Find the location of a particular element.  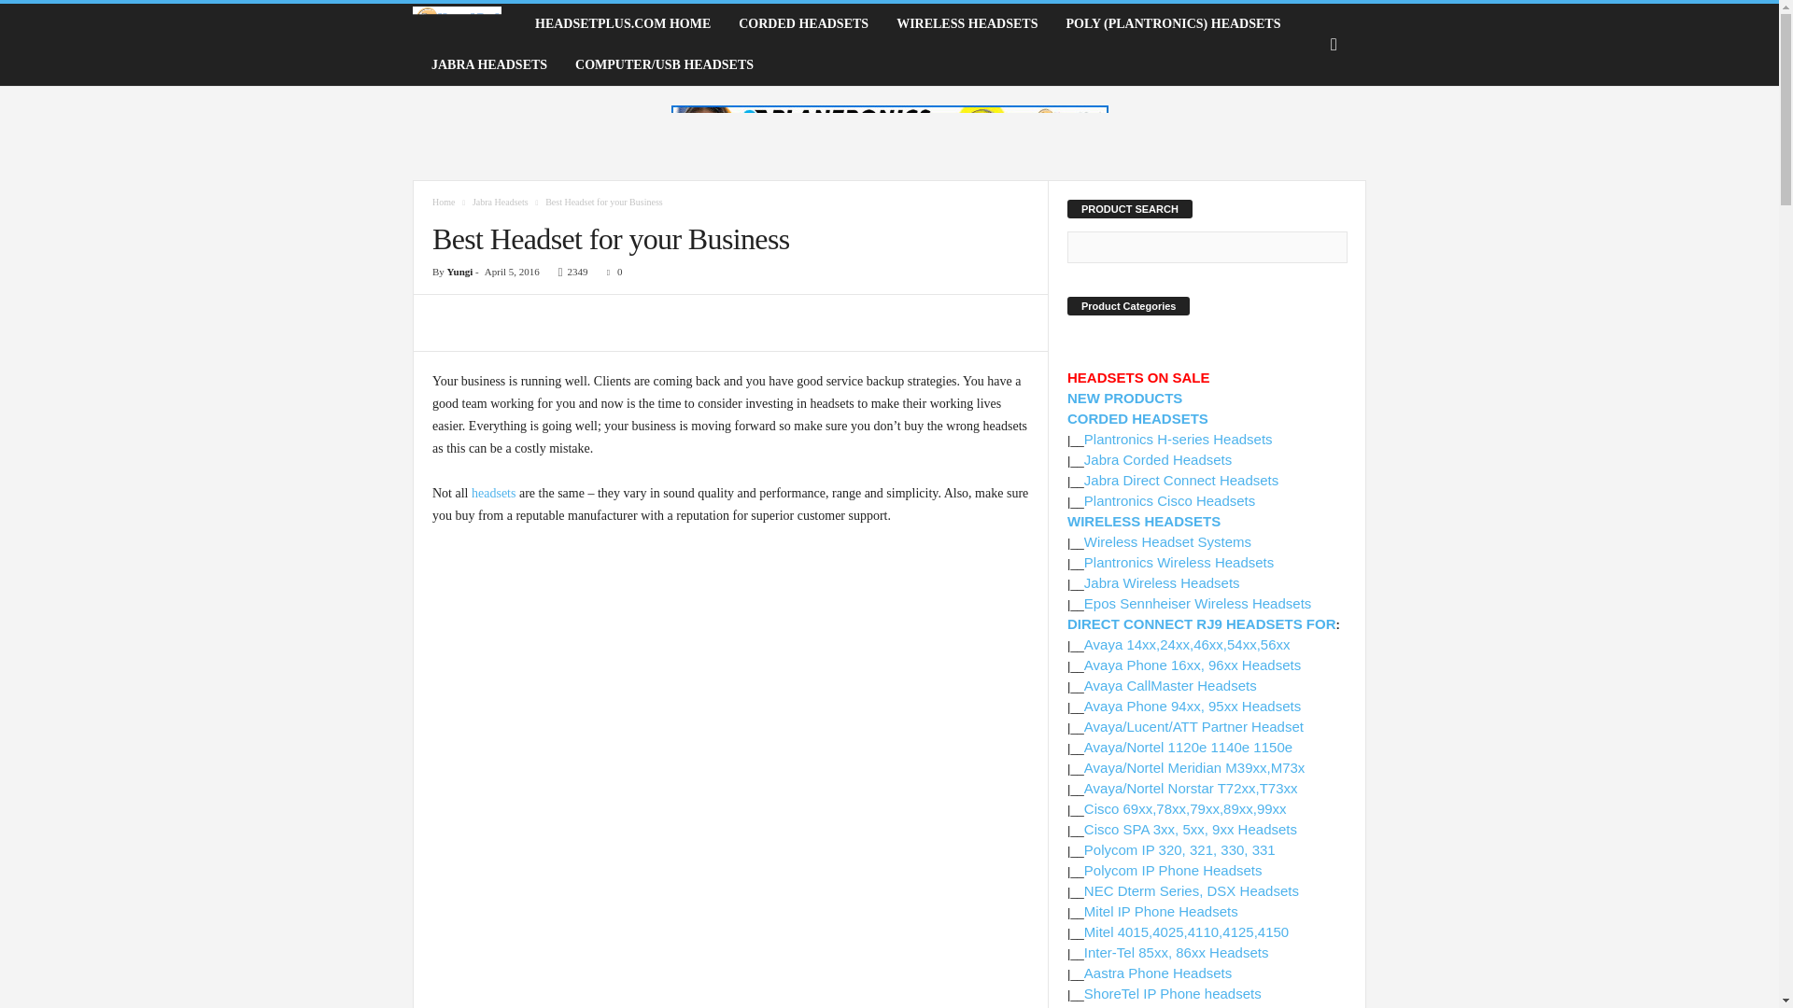

Home is located at coordinates (443, 202).